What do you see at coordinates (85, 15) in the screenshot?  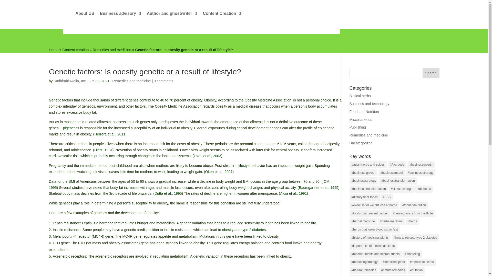 I see `About US` at bounding box center [85, 15].